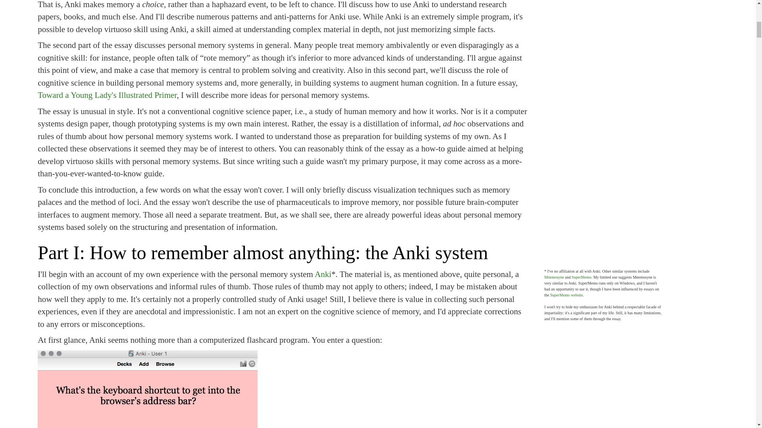 This screenshot has height=428, width=762. What do you see at coordinates (554, 277) in the screenshot?
I see `Mnemosyne` at bounding box center [554, 277].